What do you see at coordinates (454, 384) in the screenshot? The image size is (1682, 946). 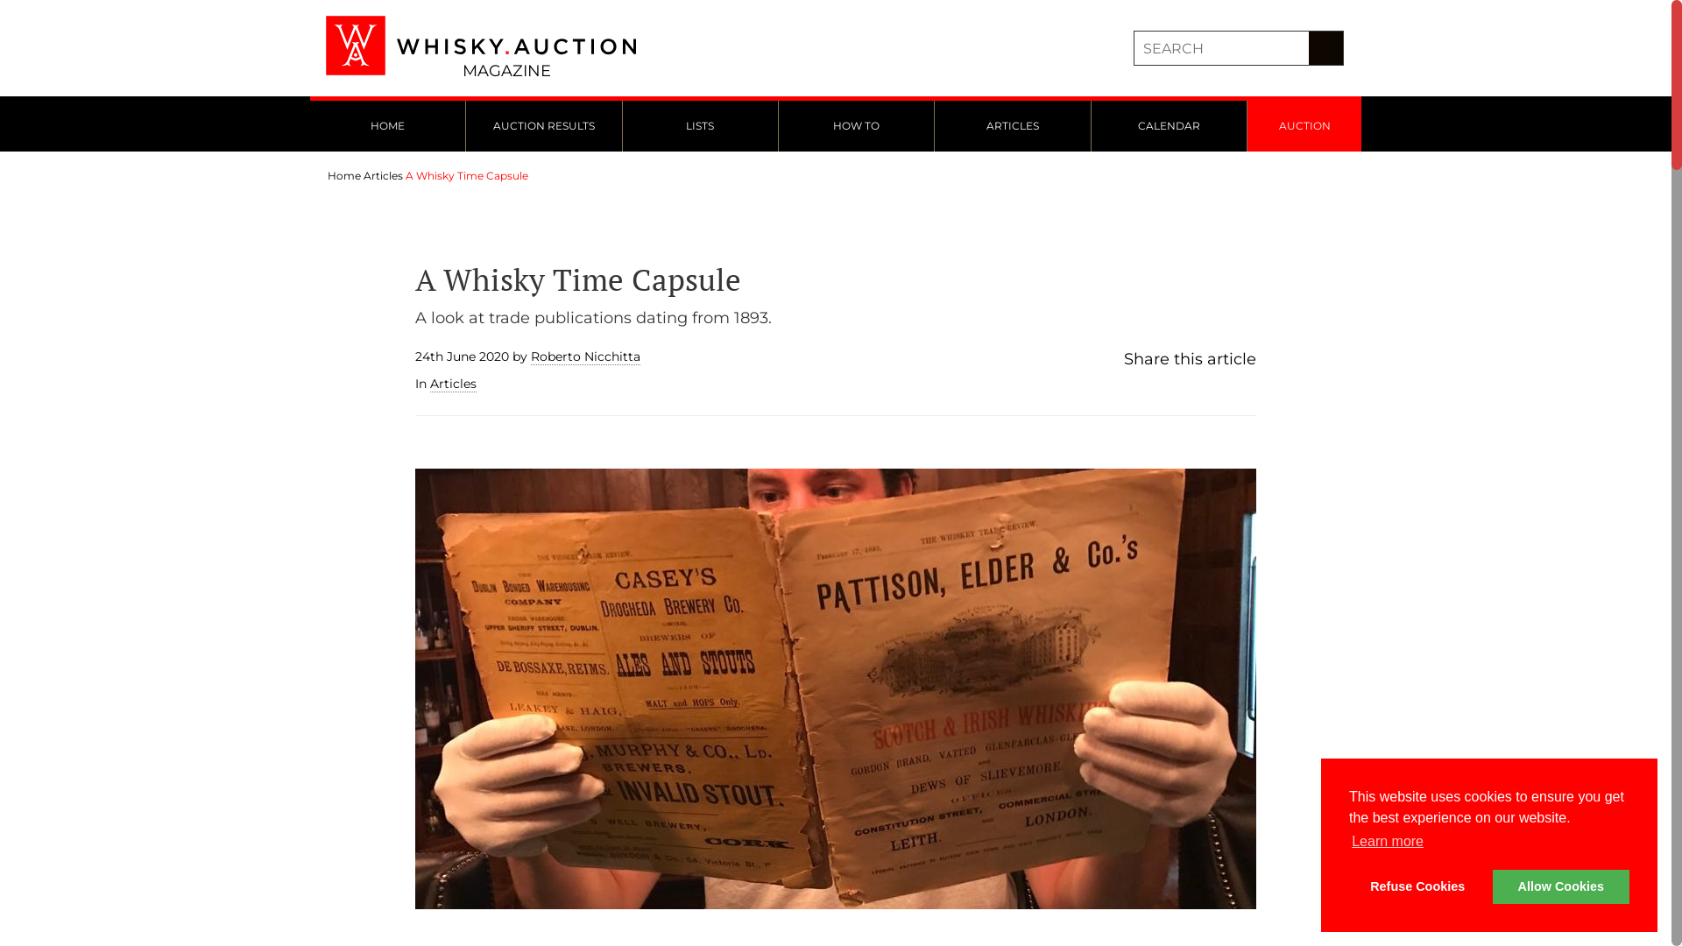 I see `Articles` at bounding box center [454, 384].